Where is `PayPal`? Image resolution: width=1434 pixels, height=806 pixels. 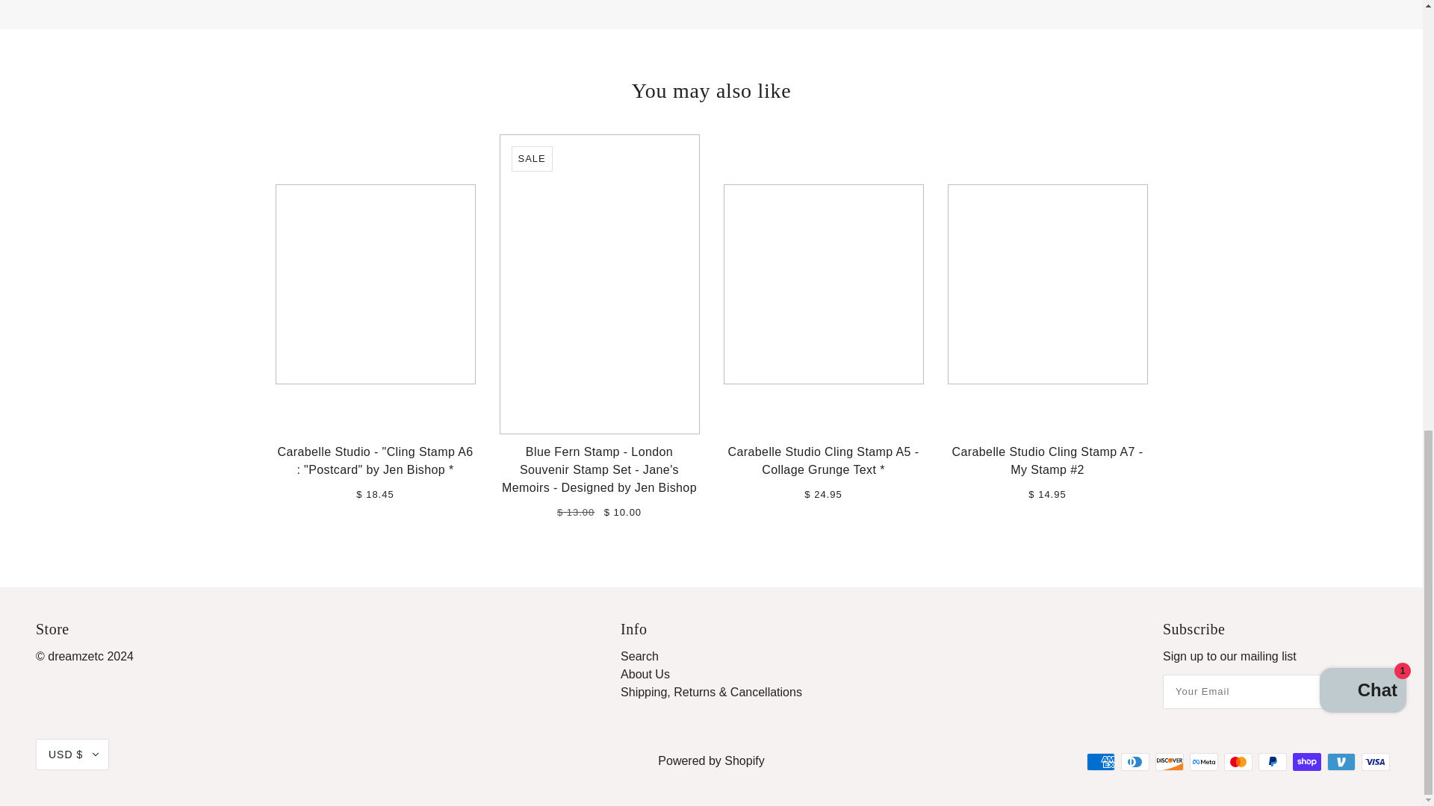 PayPal is located at coordinates (1273, 761).